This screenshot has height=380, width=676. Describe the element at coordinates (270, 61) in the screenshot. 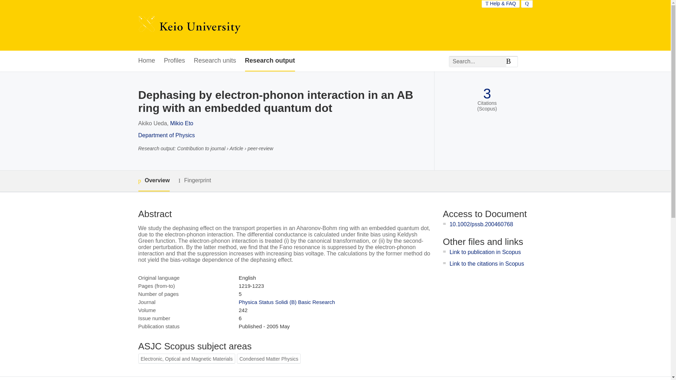

I see `Research output` at that location.